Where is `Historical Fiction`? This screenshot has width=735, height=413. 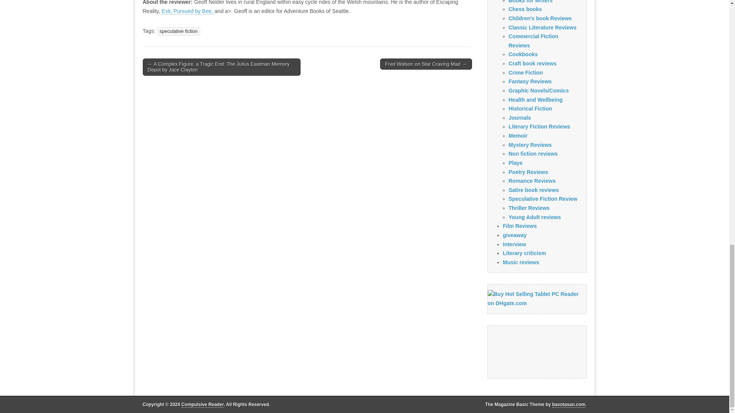
Historical Fiction is located at coordinates (530, 109).